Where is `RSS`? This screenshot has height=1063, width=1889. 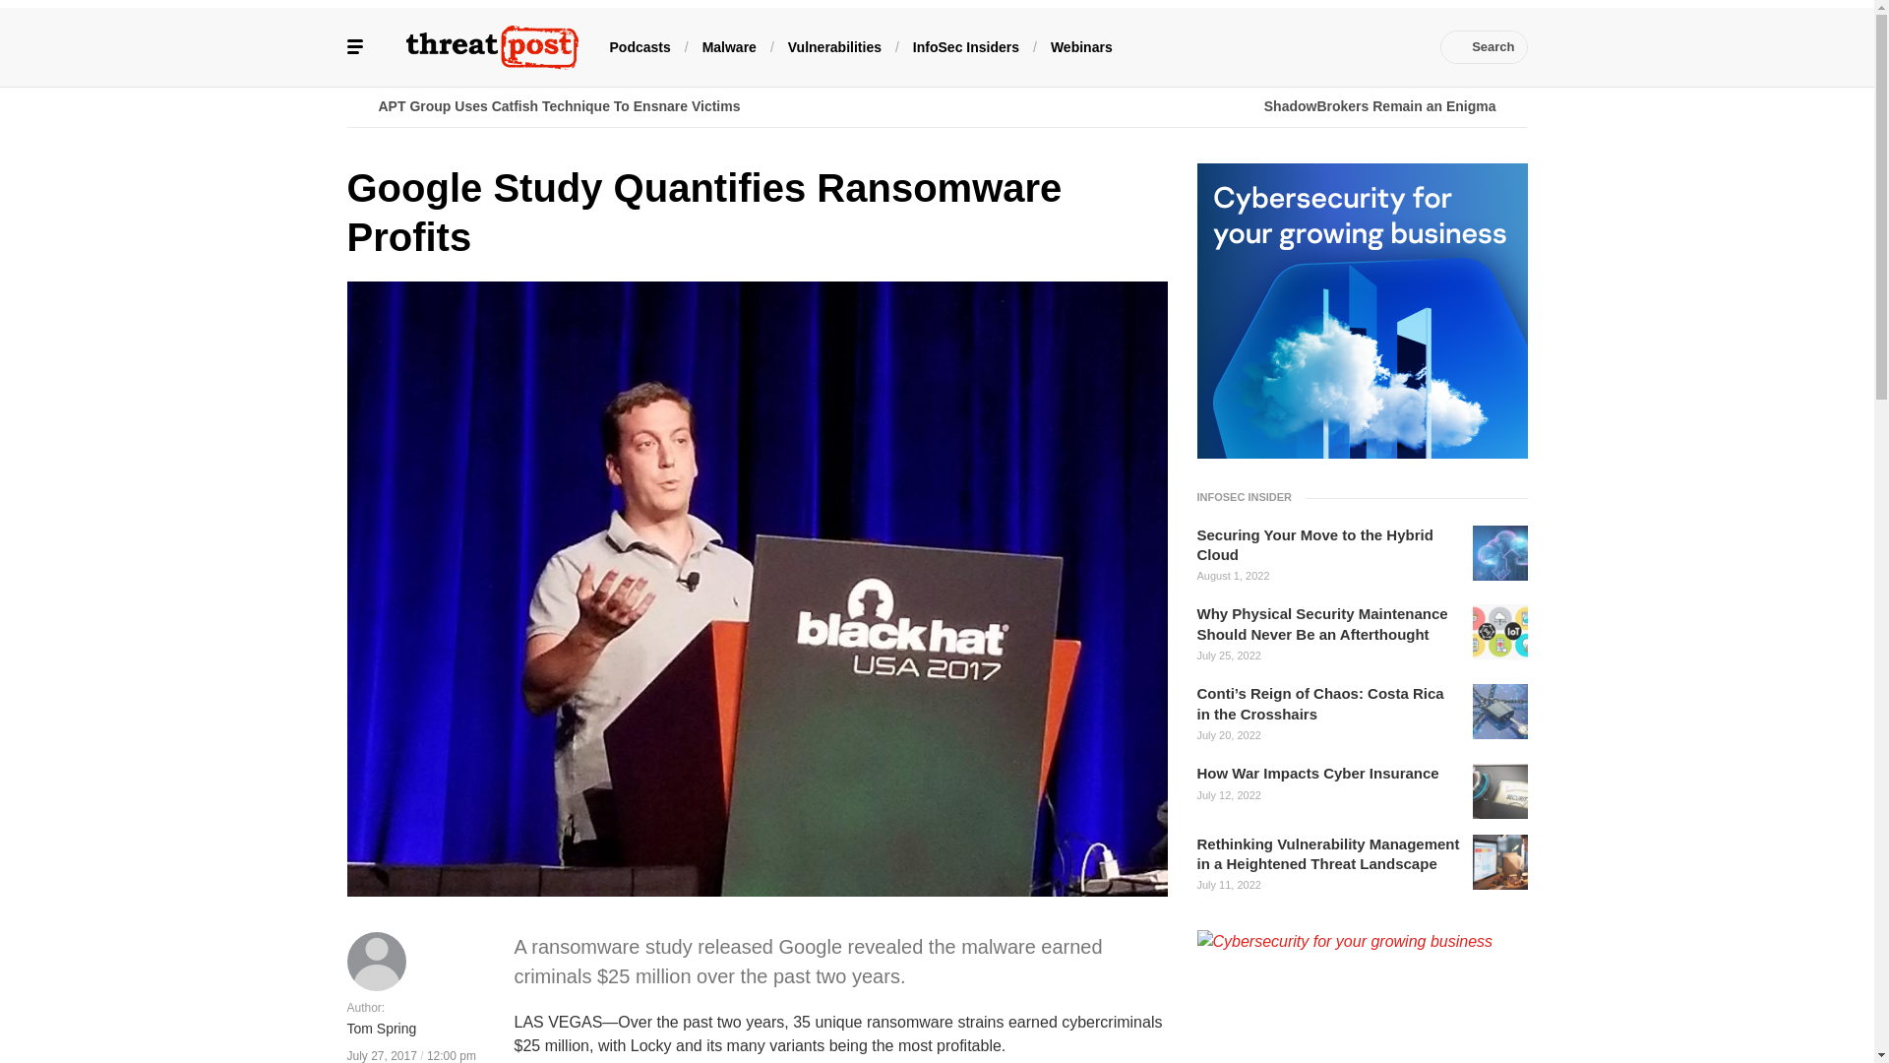
RSS is located at coordinates (1401, 47).